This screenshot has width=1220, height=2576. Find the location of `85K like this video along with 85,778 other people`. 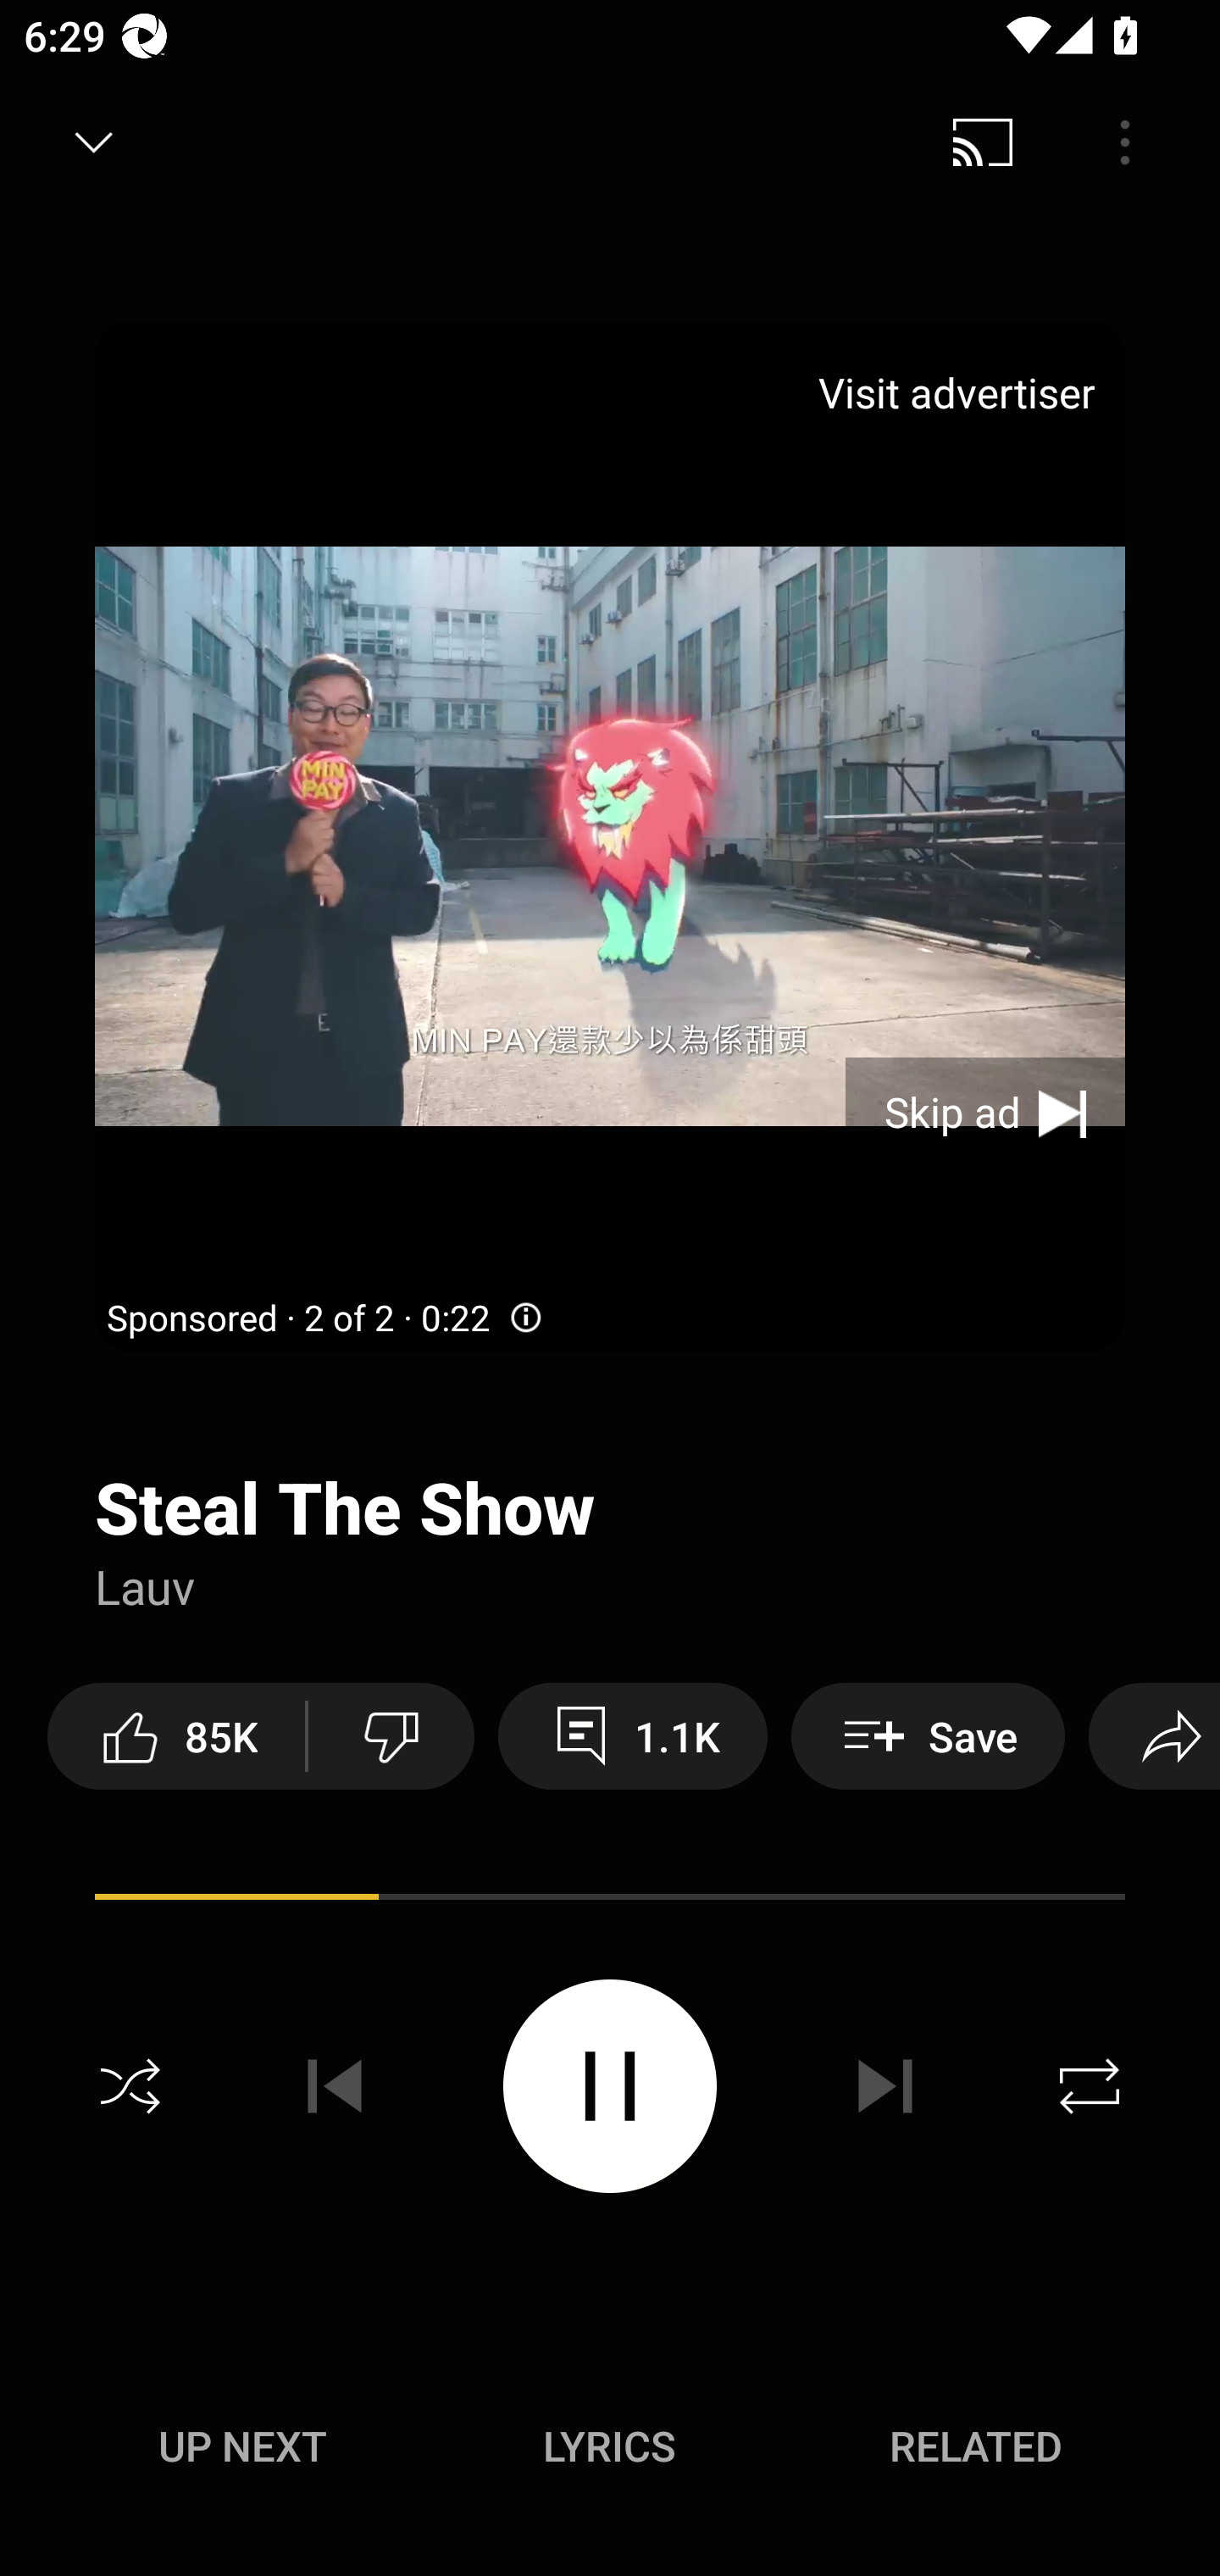

85K like this video along with 85,778 other people is located at coordinates (176, 1735).